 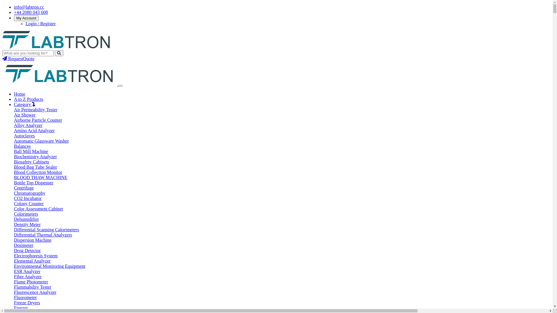 I want to click on Dispersion Machine, so click(x=32, y=240).